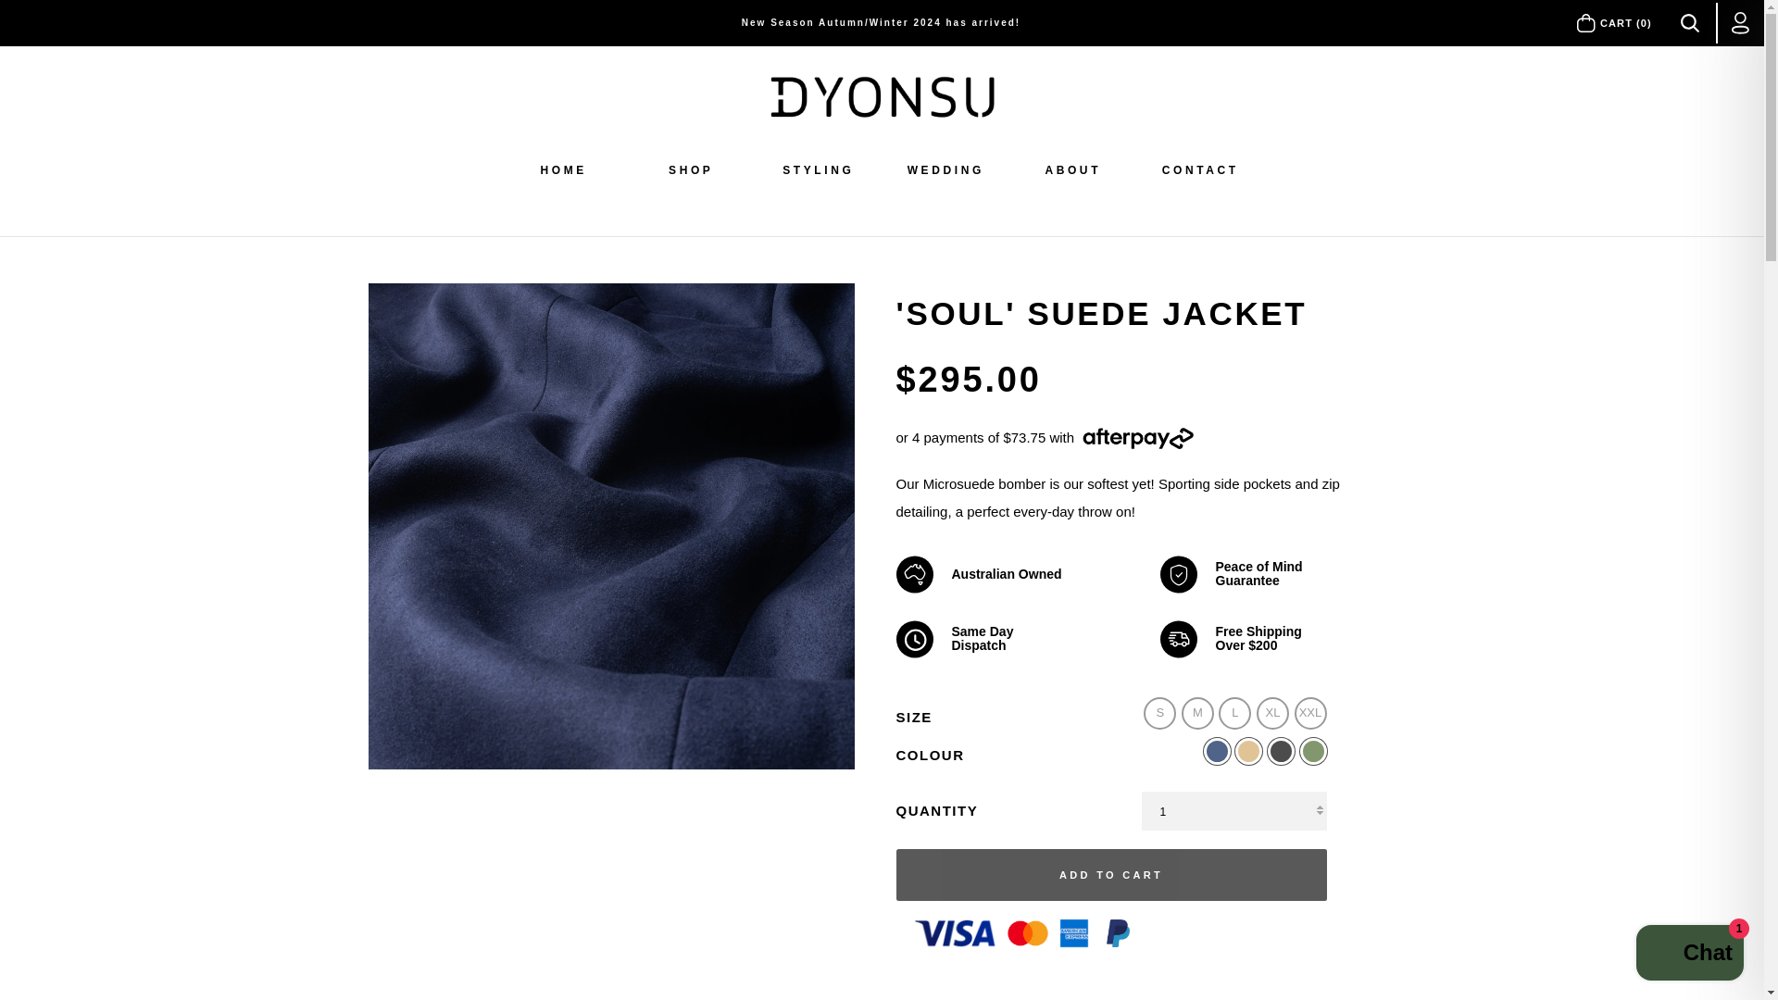 This screenshot has height=1000, width=1778. Describe the element at coordinates (563, 178) in the screenshot. I see `HOME` at that location.